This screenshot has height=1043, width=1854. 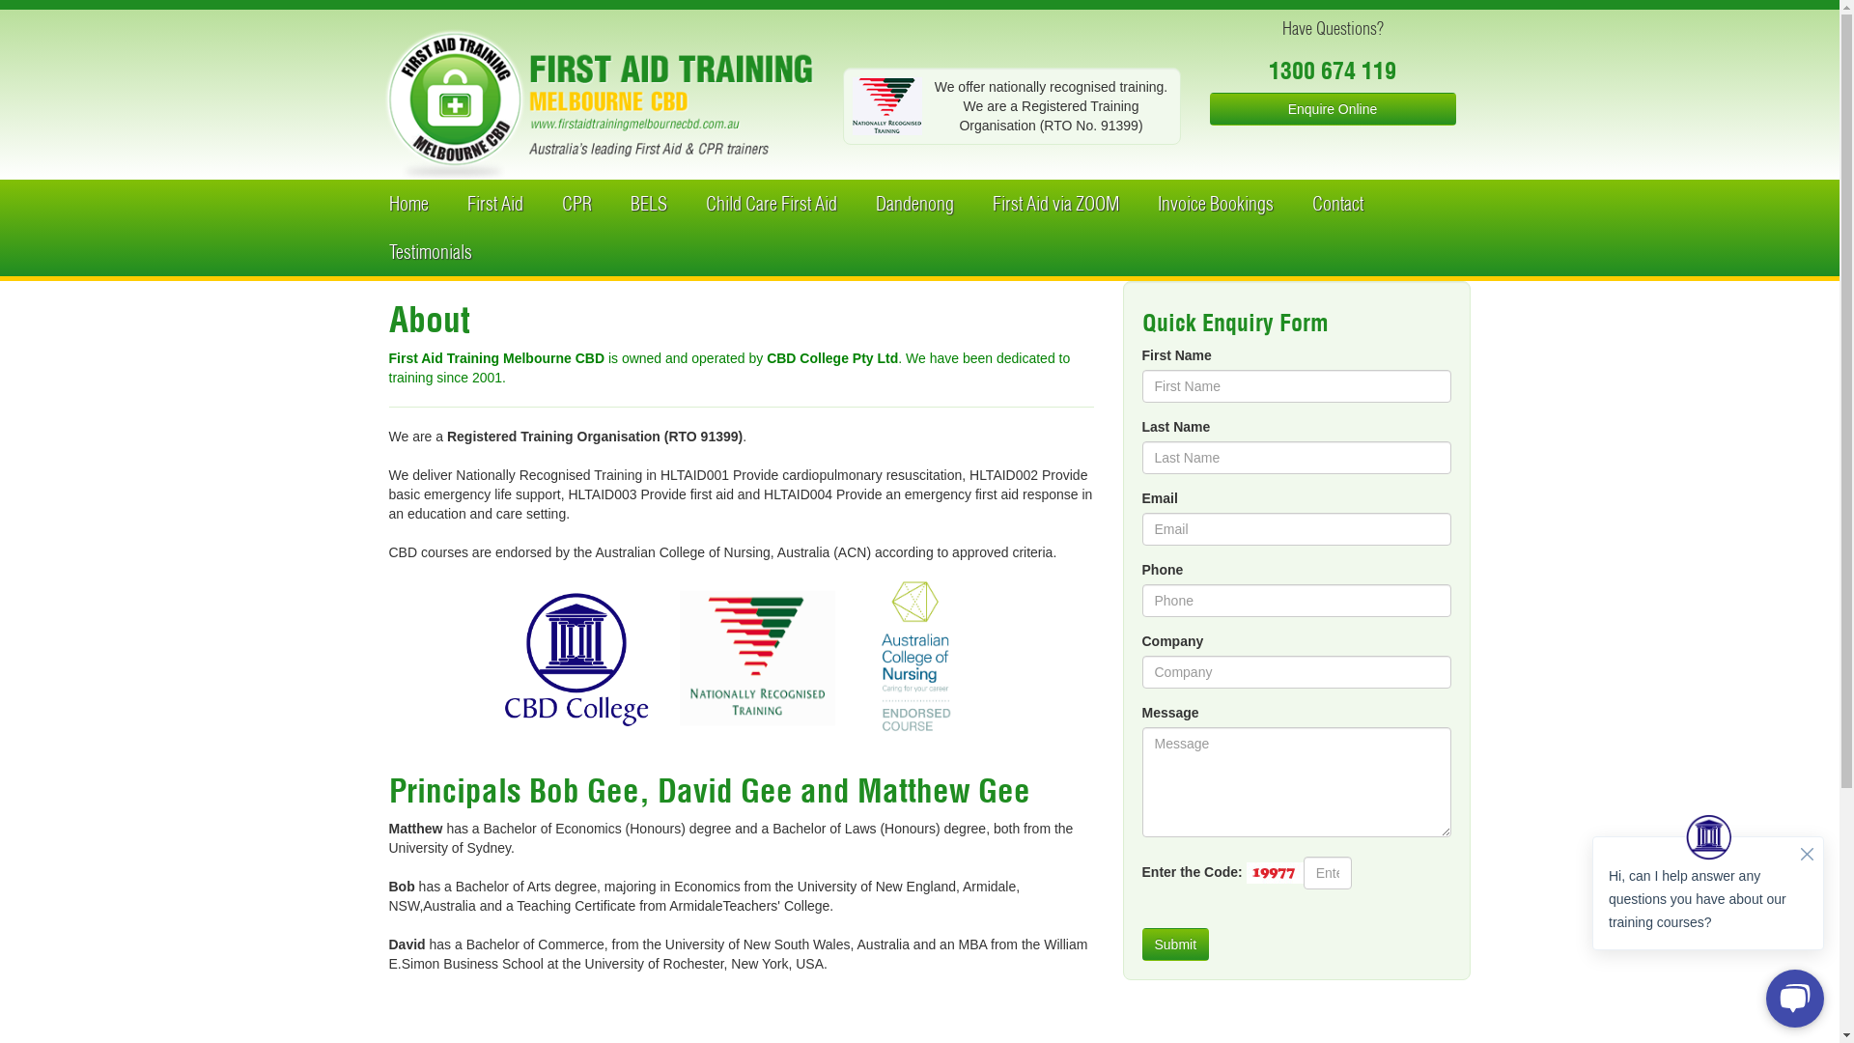 I want to click on Submit, so click(x=1175, y=944).